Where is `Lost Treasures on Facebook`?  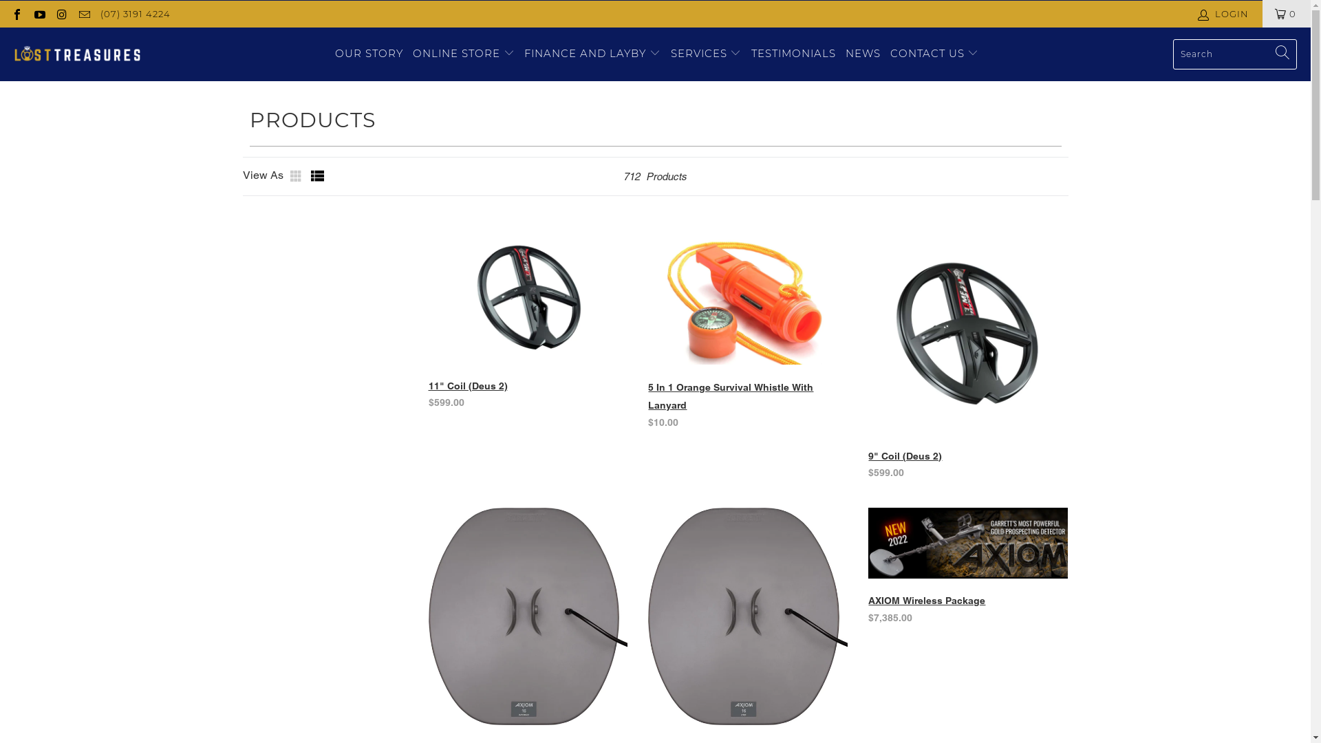
Lost Treasures on Facebook is located at coordinates (17, 14).